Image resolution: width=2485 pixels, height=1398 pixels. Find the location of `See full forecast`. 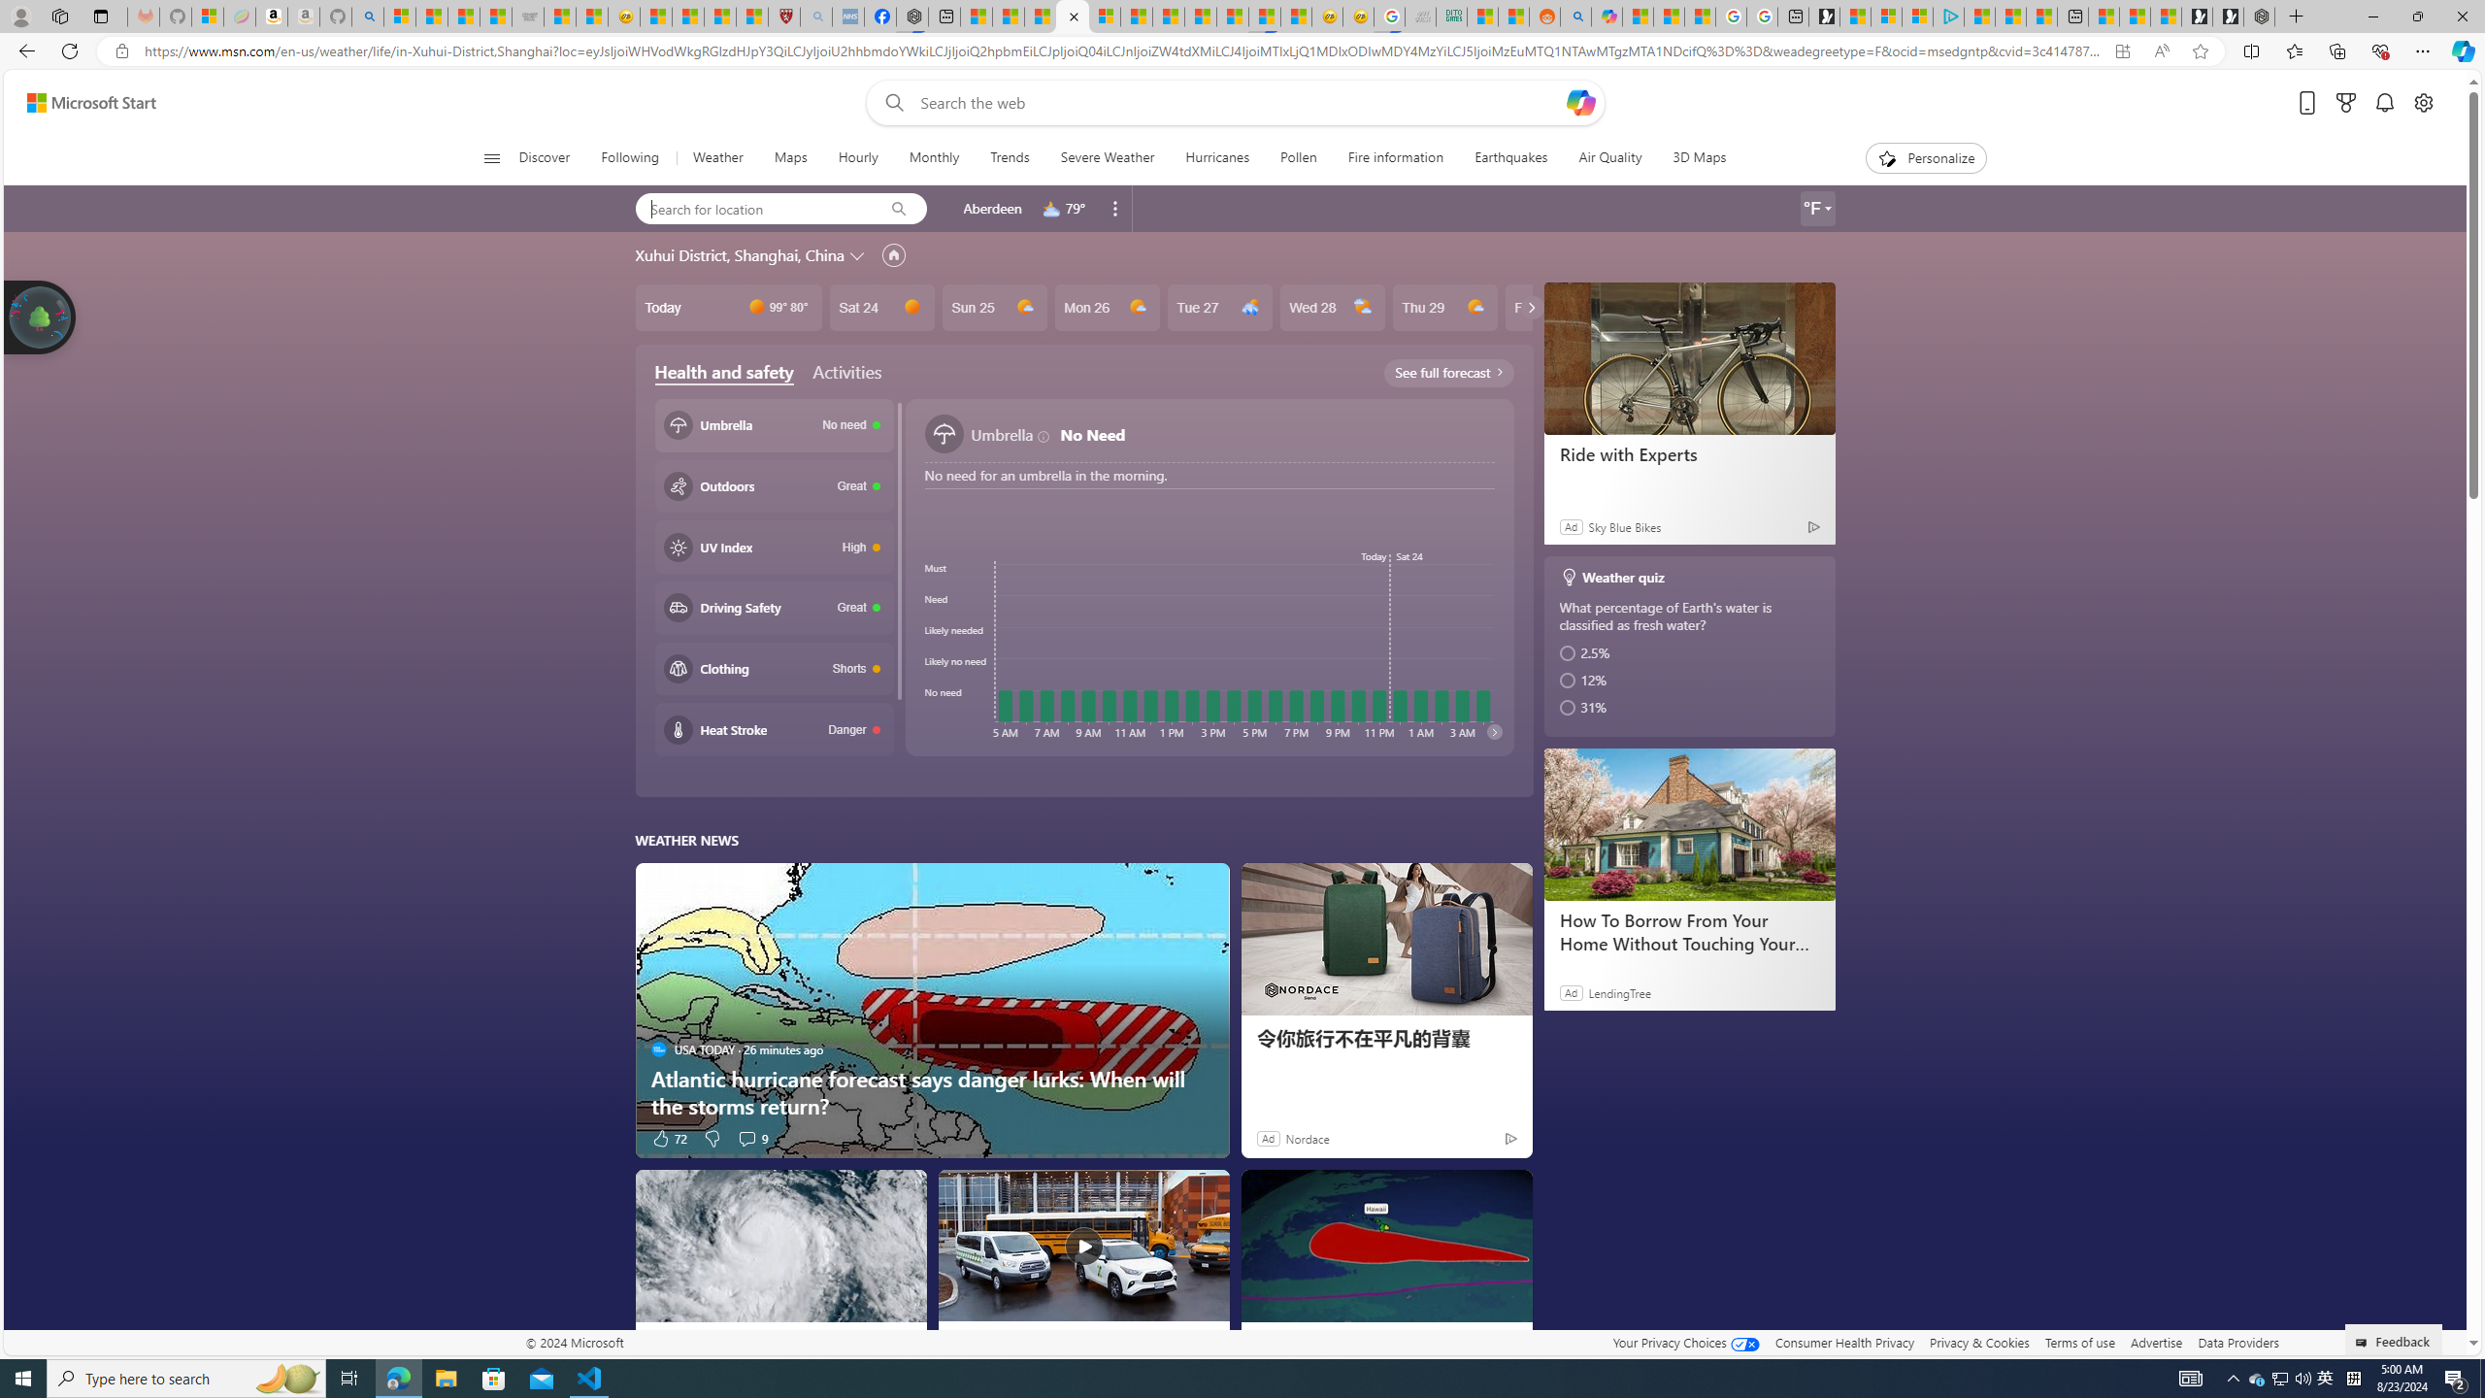

See full forecast is located at coordinates (1448, 372).